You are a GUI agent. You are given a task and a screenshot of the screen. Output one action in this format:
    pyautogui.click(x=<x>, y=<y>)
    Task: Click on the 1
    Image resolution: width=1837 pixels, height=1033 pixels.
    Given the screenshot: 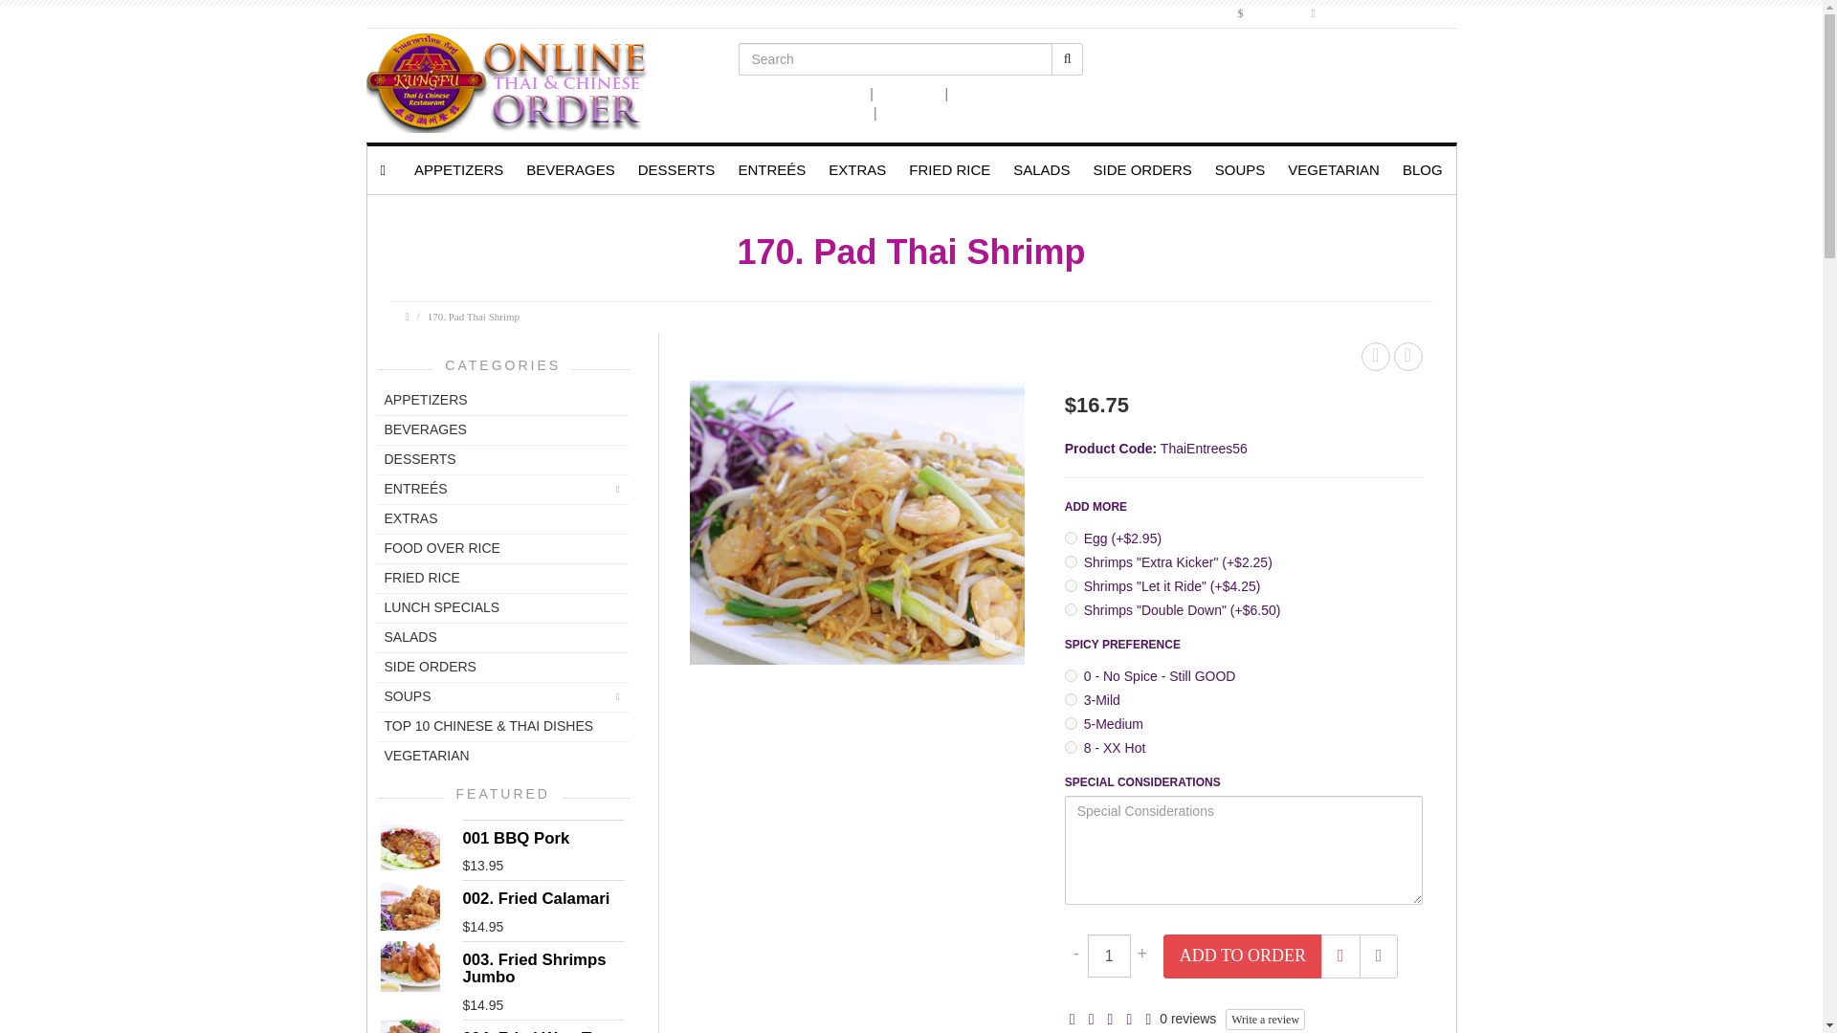 What is the action you would take?
    pyautogui.click(x=1109, y=956)
    